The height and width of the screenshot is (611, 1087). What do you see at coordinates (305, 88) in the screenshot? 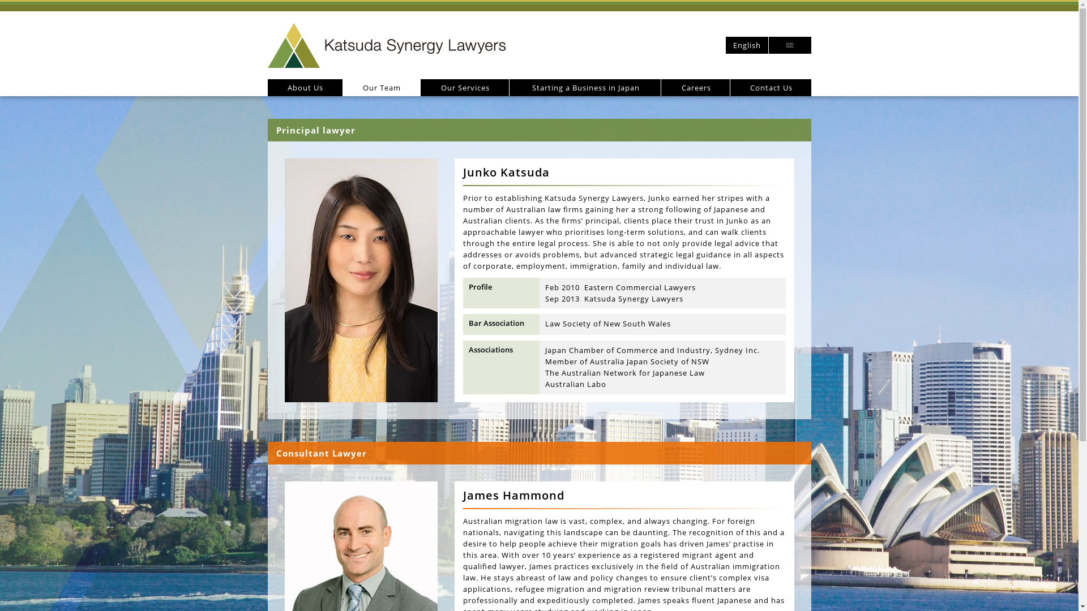
I see `About Us` at bounding box center [305, 88].